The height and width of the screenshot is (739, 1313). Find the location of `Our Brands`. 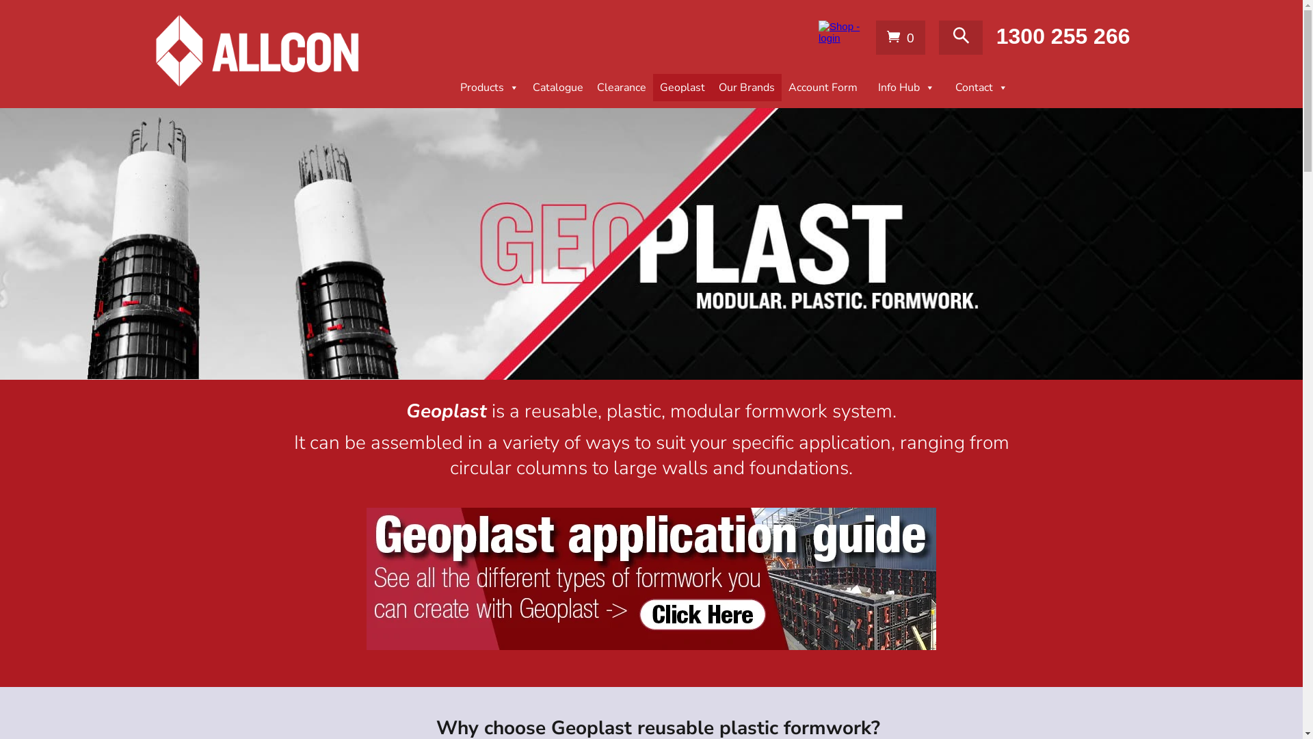

Our Brands is located at coordinates (746, 88).